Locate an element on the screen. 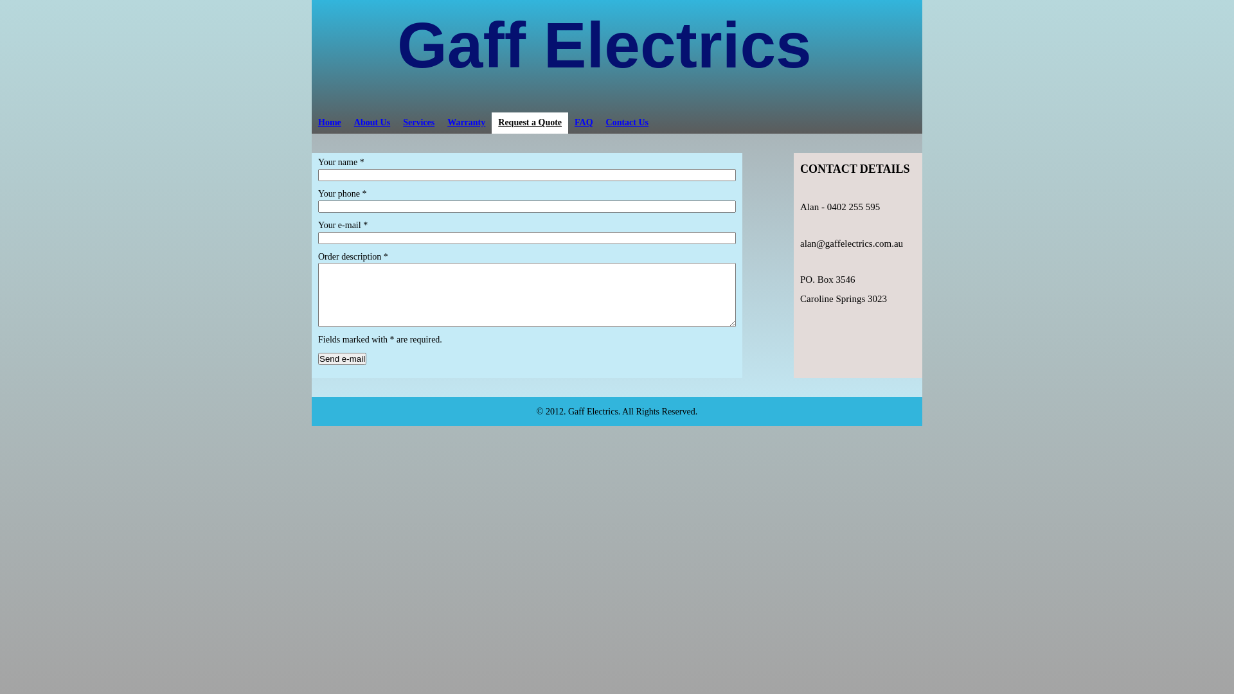 Image resolution: width=1234 pixels, height=694 pixels. Services is located at coordinates (419, 123).